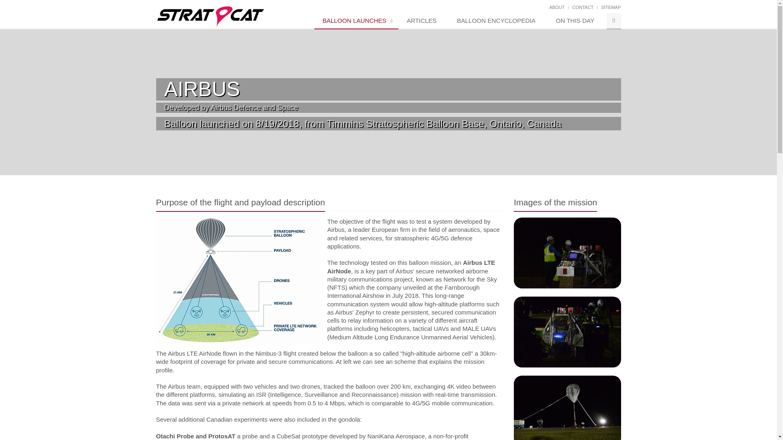 Image resolution: width=783 pixels, height=440 pixels. Describe the element at coordinates (611, 7) in the screenshot. I see `SITEMAP` at that location.